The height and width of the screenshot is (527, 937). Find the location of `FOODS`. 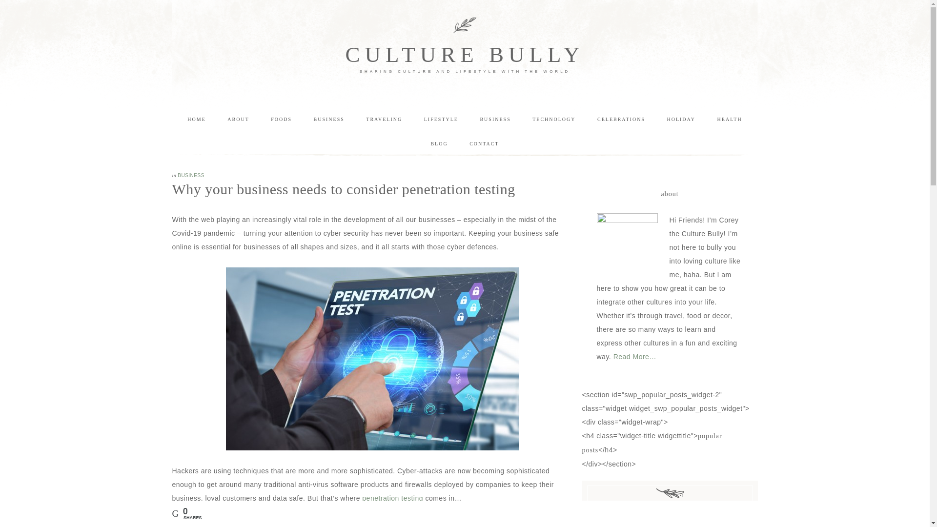

FOODS is located at coordinates (281, 120).